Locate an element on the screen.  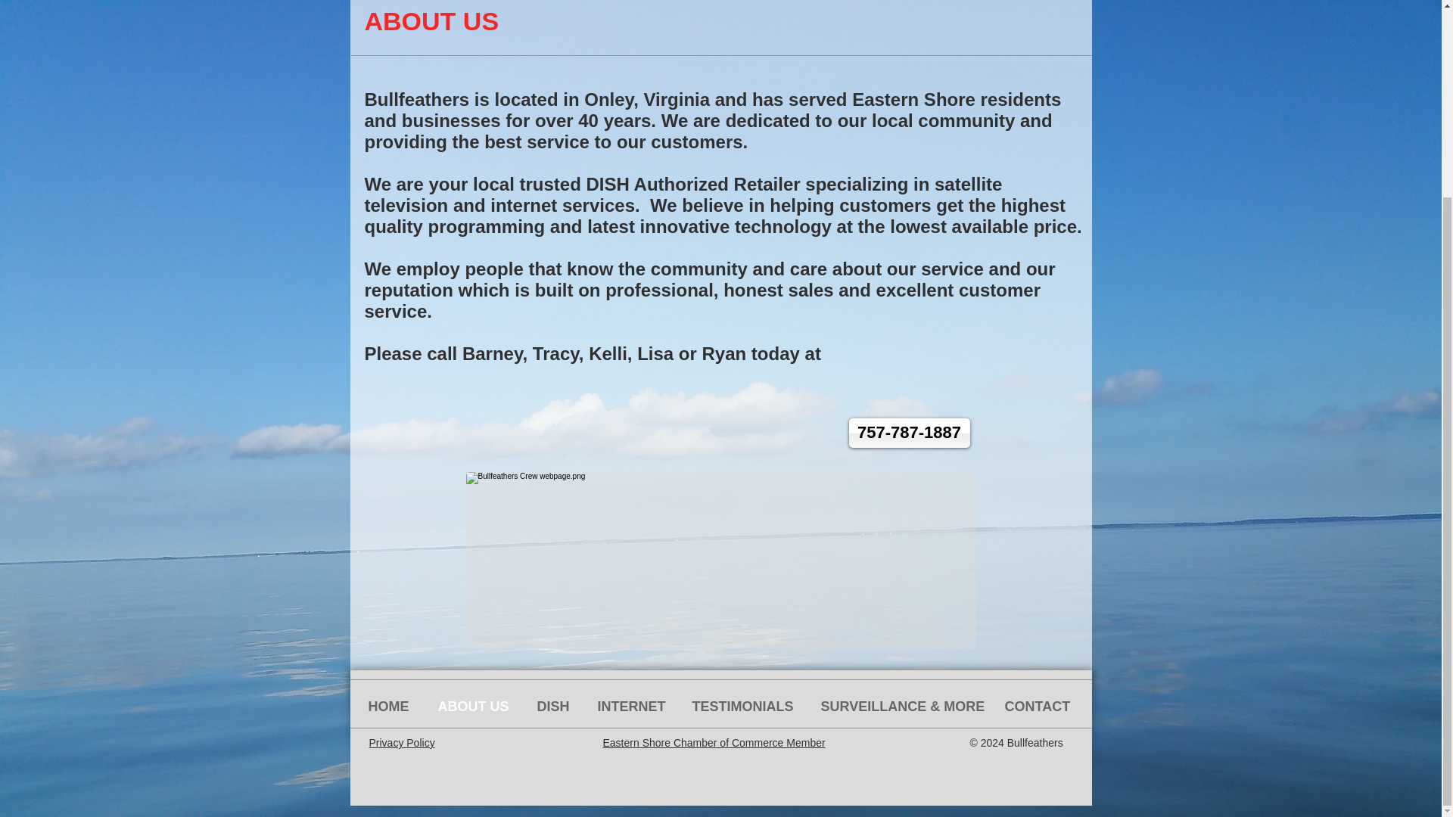
HOME is located at coordinates (392, 707).